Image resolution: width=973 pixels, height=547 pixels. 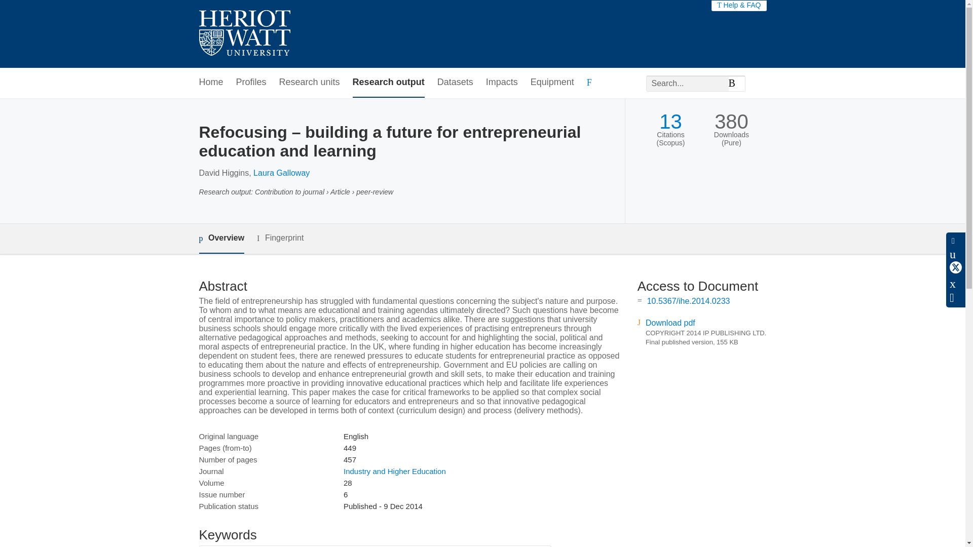 I want to click on Datasets, so click(x=455, y=83).